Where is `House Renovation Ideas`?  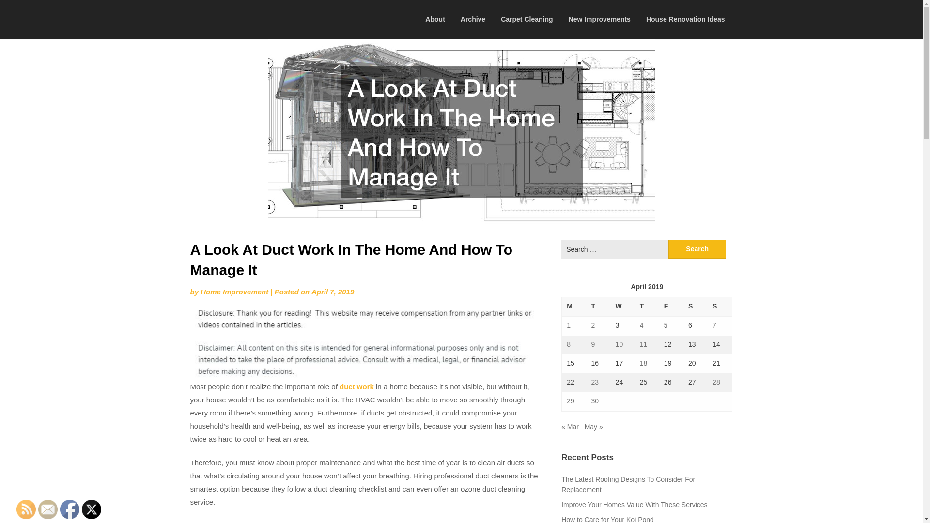 House Renovation Ideas is located at coordinates (685, 19).